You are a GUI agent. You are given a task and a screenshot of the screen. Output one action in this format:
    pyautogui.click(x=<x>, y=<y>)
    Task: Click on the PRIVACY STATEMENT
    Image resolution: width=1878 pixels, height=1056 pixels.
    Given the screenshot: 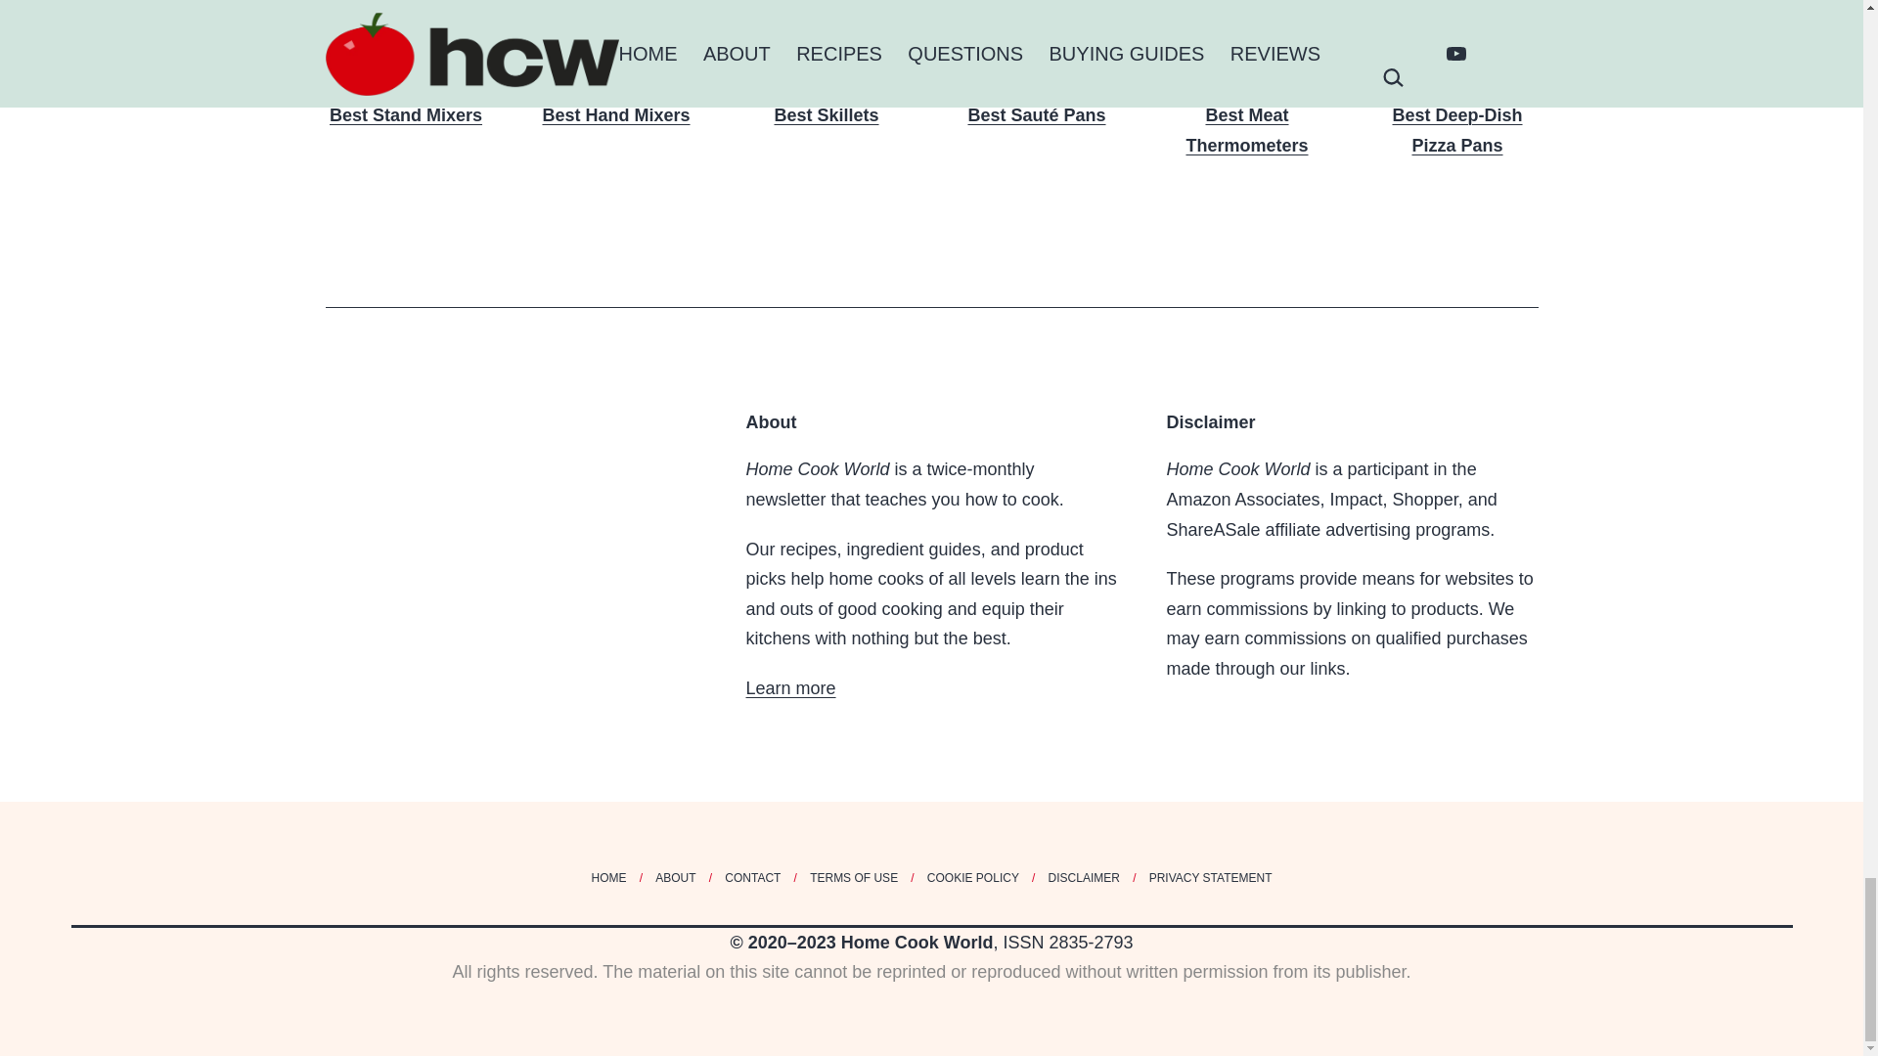 What is the action you would take?
    pyautogui.click(x=1210, y=877)
    